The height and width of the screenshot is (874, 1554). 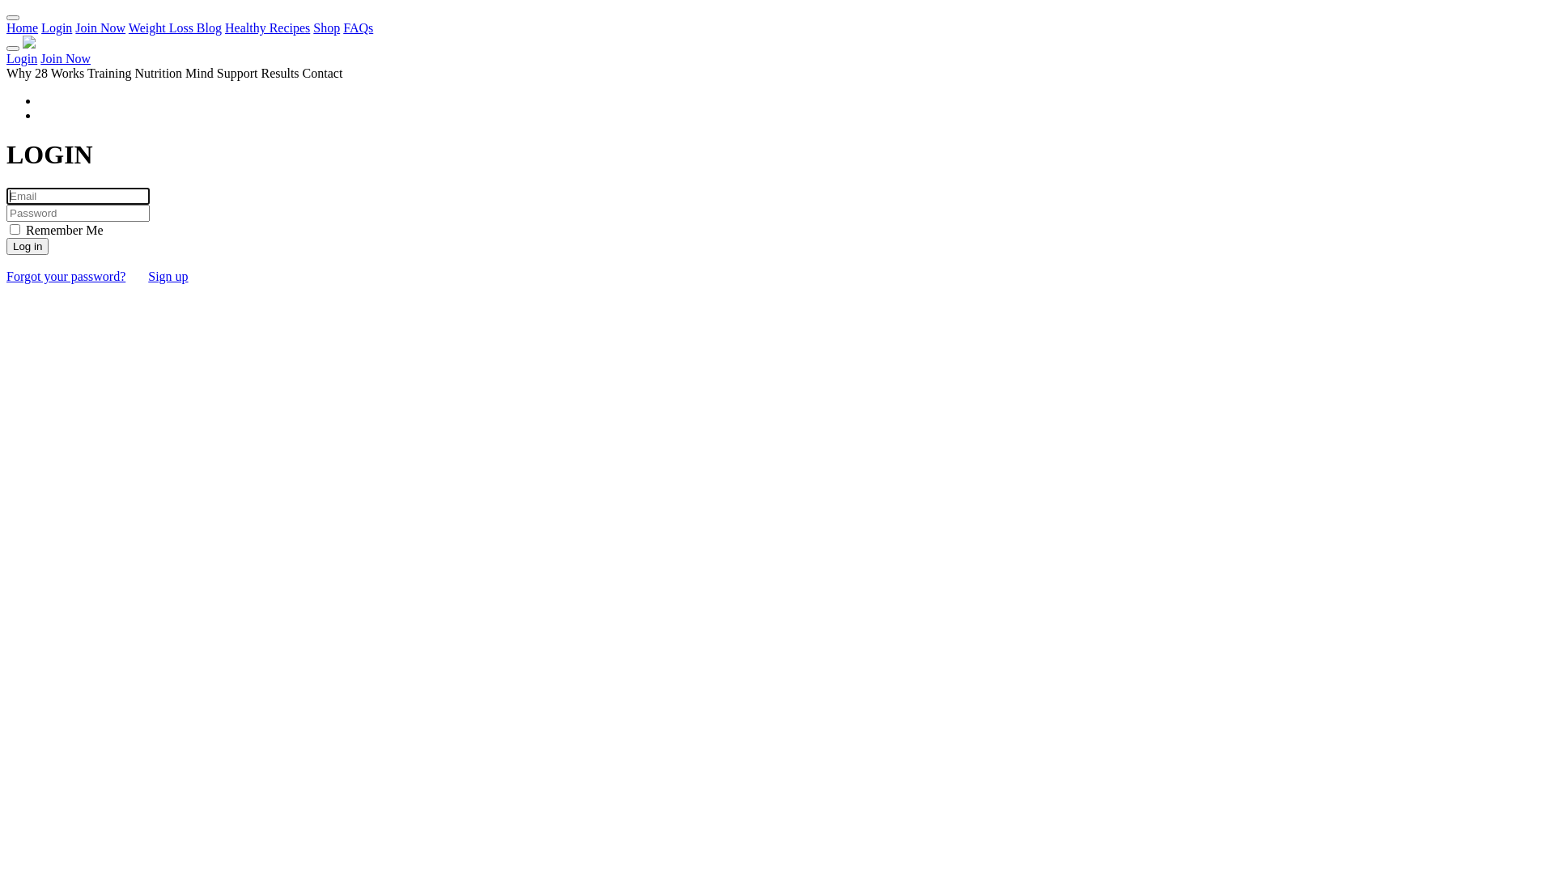 I want to click on Log in, so click(x=28, y=246).